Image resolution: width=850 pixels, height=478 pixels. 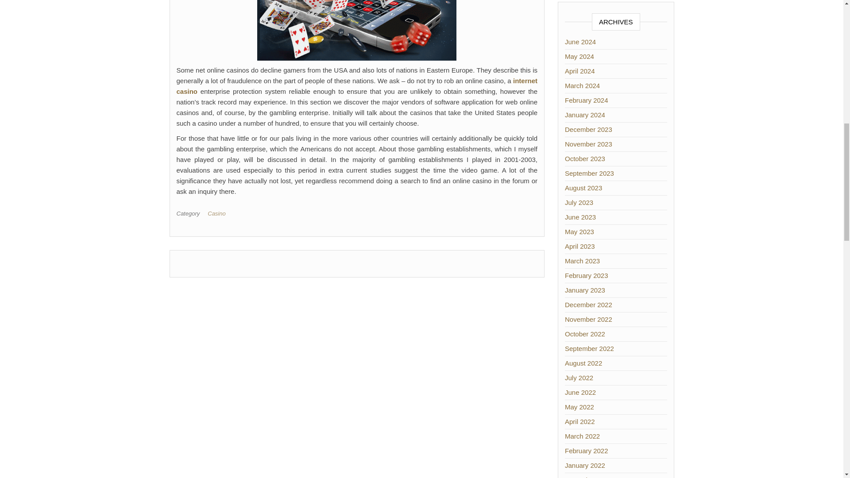 What do you see at coordinates (580, 392) in the screenshot?
I see `June 2022` at bounding box center [580, 392].